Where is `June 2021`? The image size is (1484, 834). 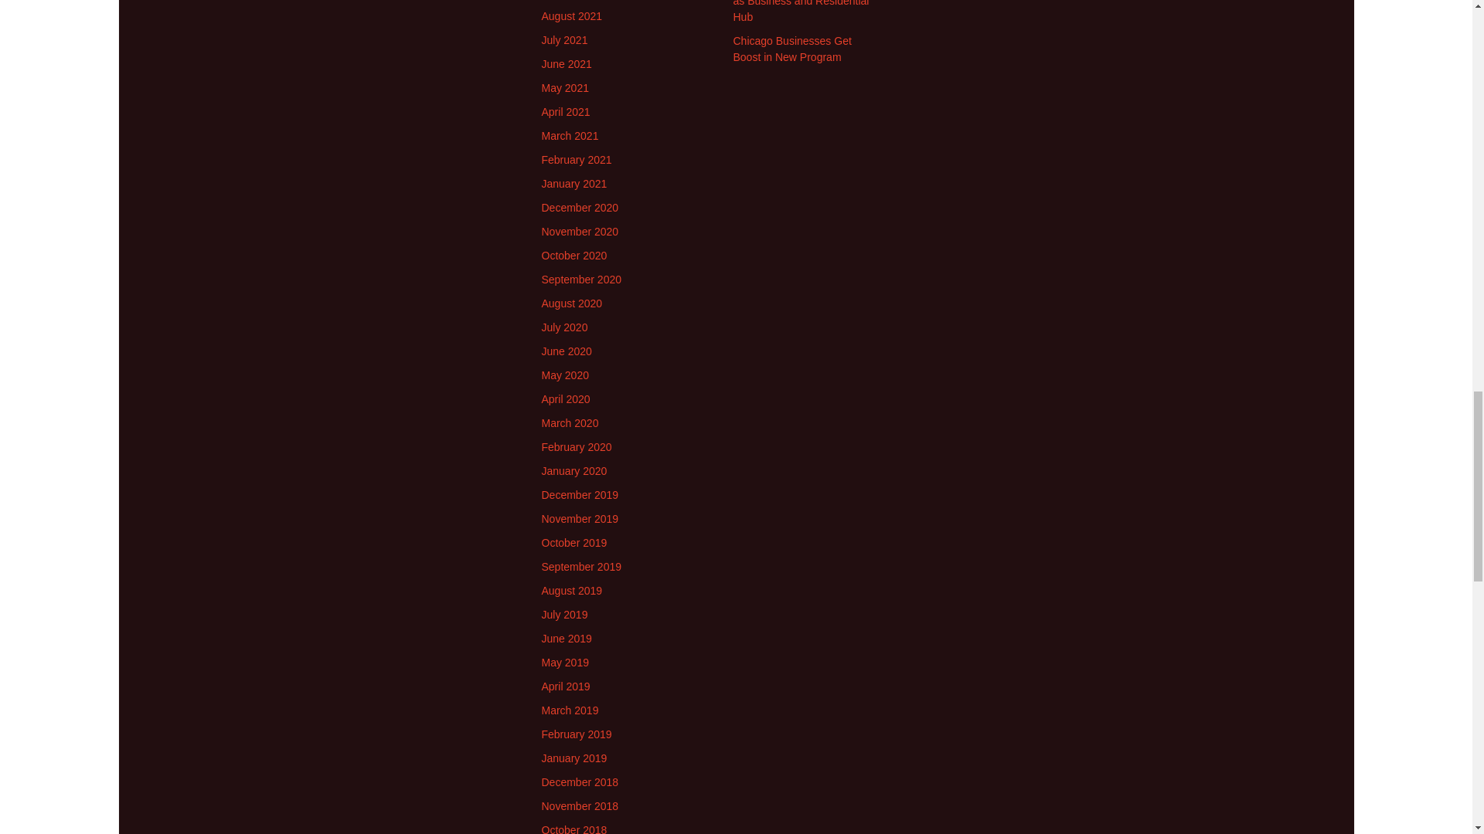 June 2021 is located at coordinates (566, 63).